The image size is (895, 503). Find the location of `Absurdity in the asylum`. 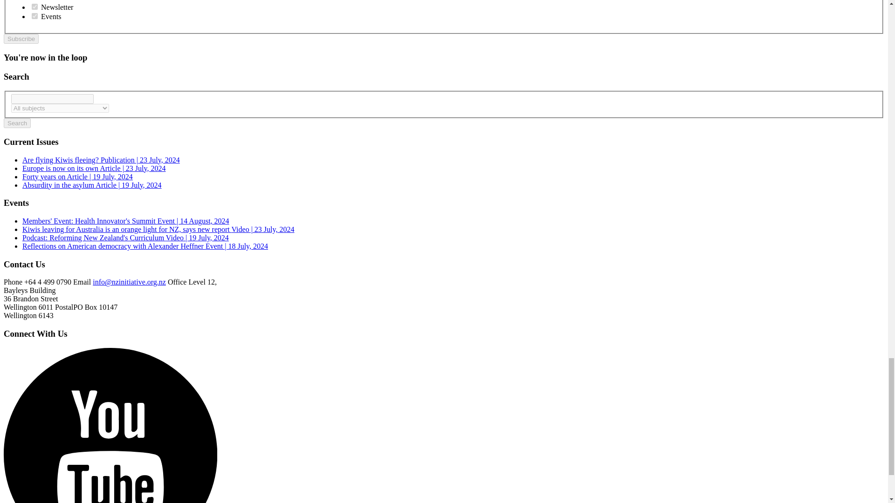

Absurdity in the asylum is located at coordinates (92, 185).